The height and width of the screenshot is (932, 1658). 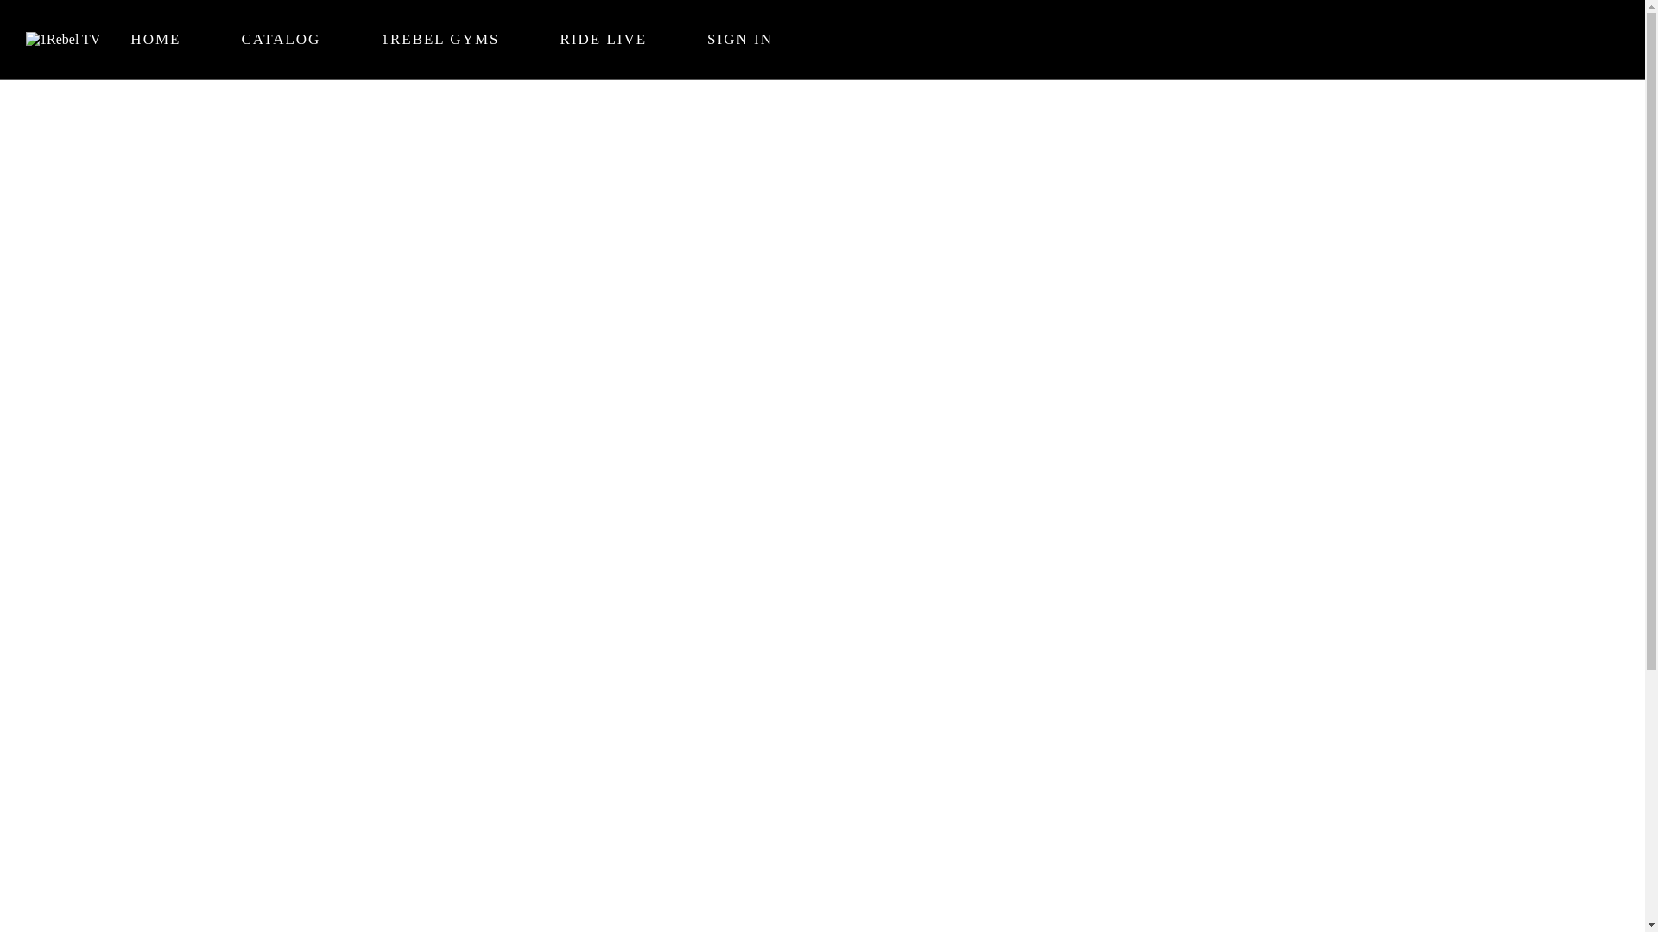 I want to click on HOME, so click(x=155, y=40).